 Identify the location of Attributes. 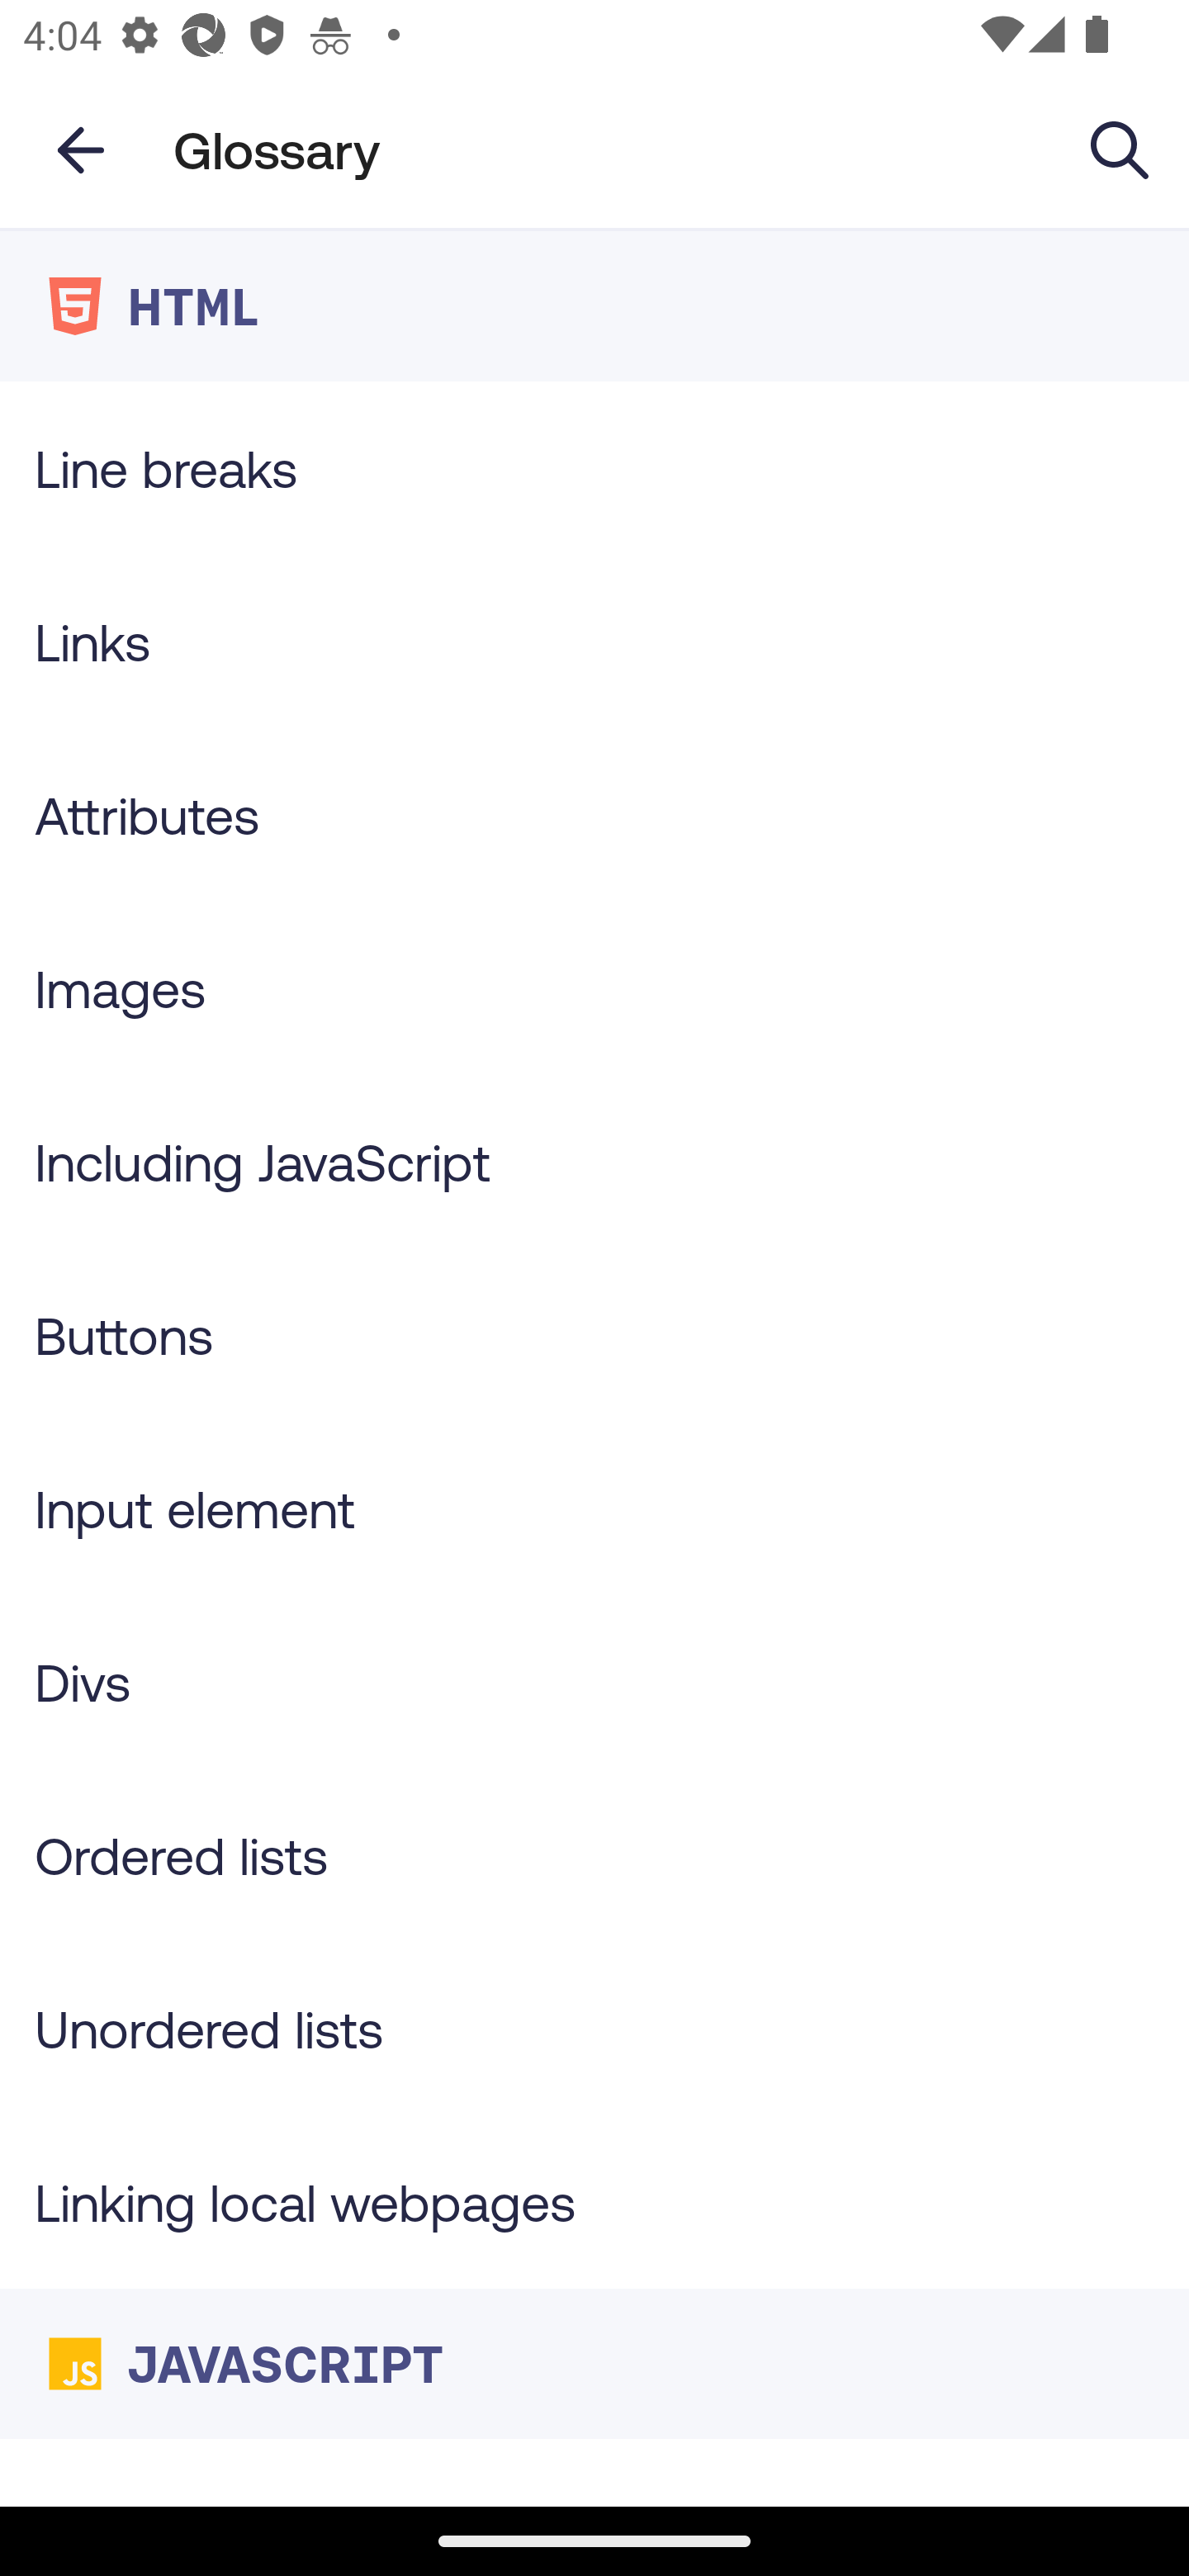
(594, 815).